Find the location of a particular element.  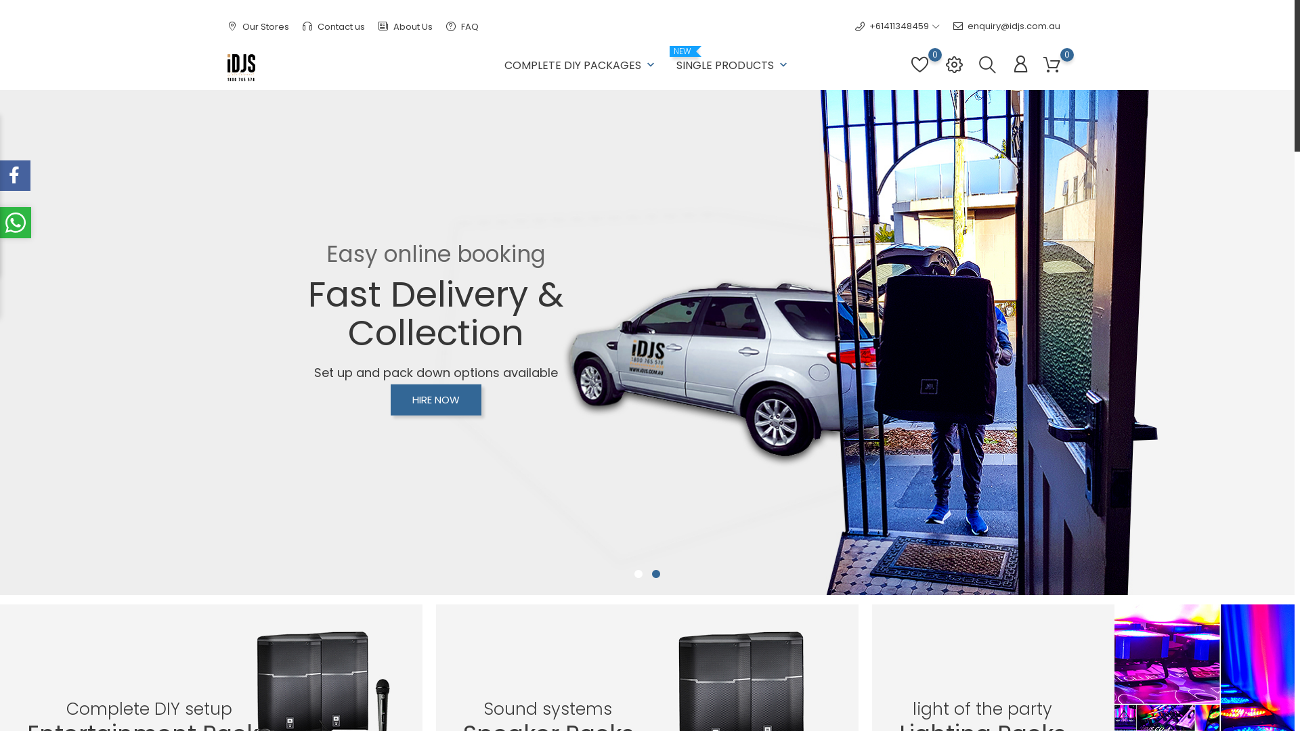

1 is located at coordinates (638, 575).